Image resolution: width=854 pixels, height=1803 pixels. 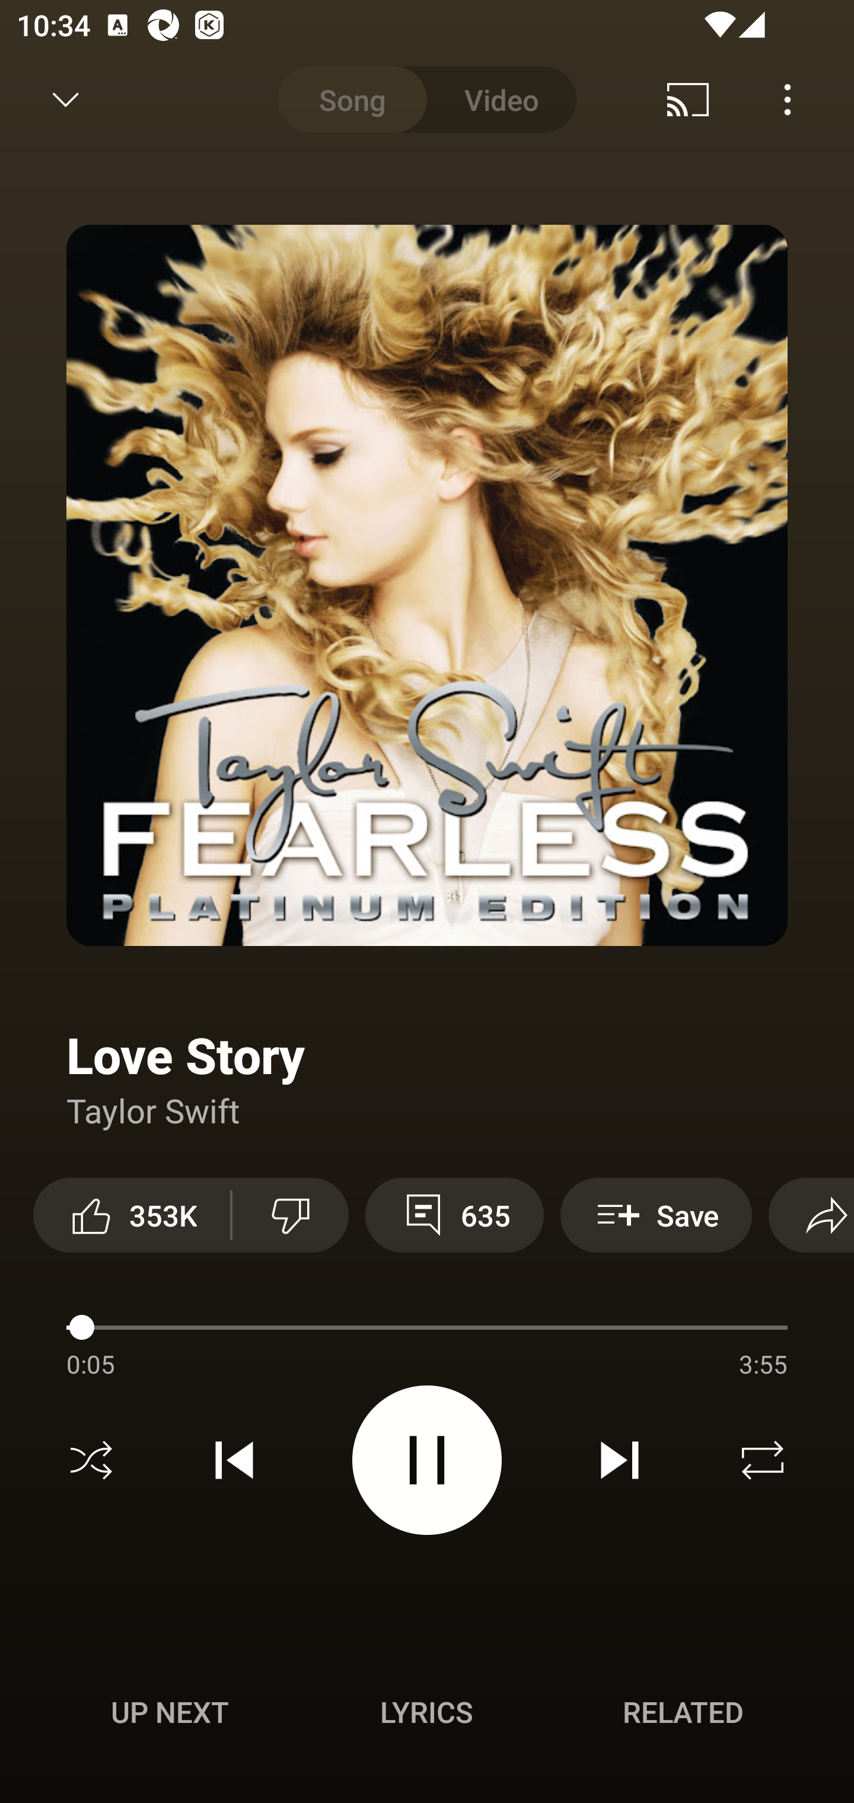 What do you see at coordinates (290, 1215) in the screenshot?
I see `Dislike` at bounding box center [290, 1215].